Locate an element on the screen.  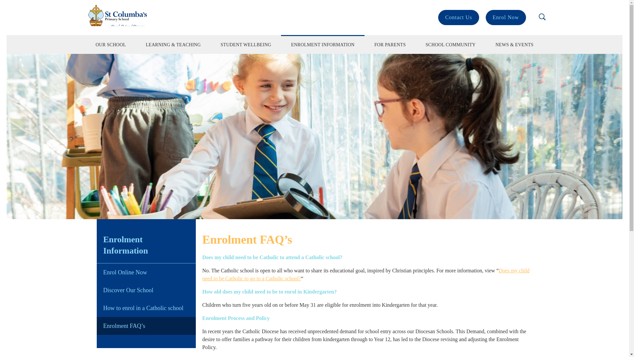
Enrol Now is located at coordinates (506, 17).